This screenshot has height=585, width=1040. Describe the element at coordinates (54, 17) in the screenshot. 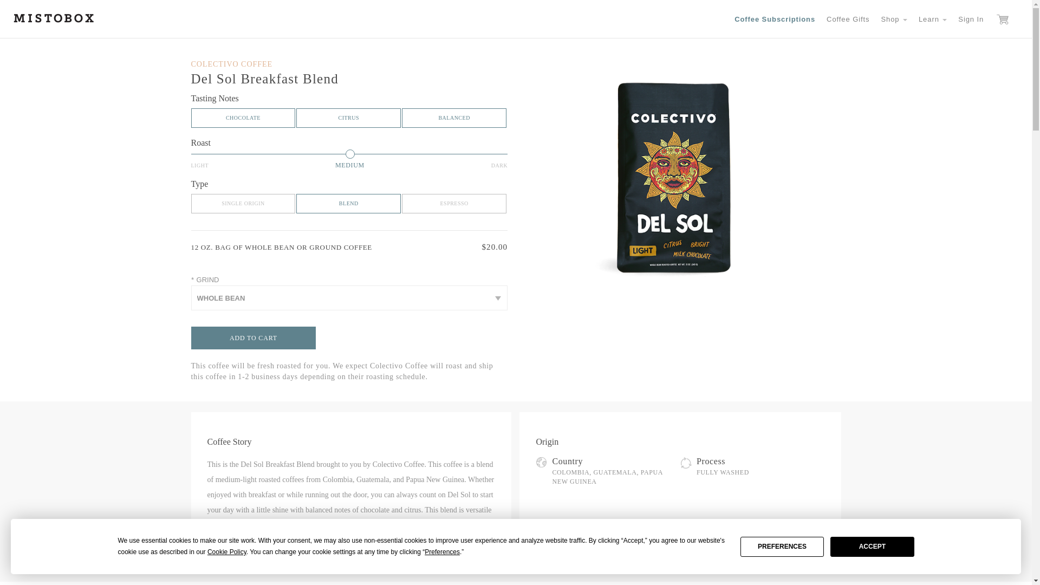

I see `MistoBox` at that location.